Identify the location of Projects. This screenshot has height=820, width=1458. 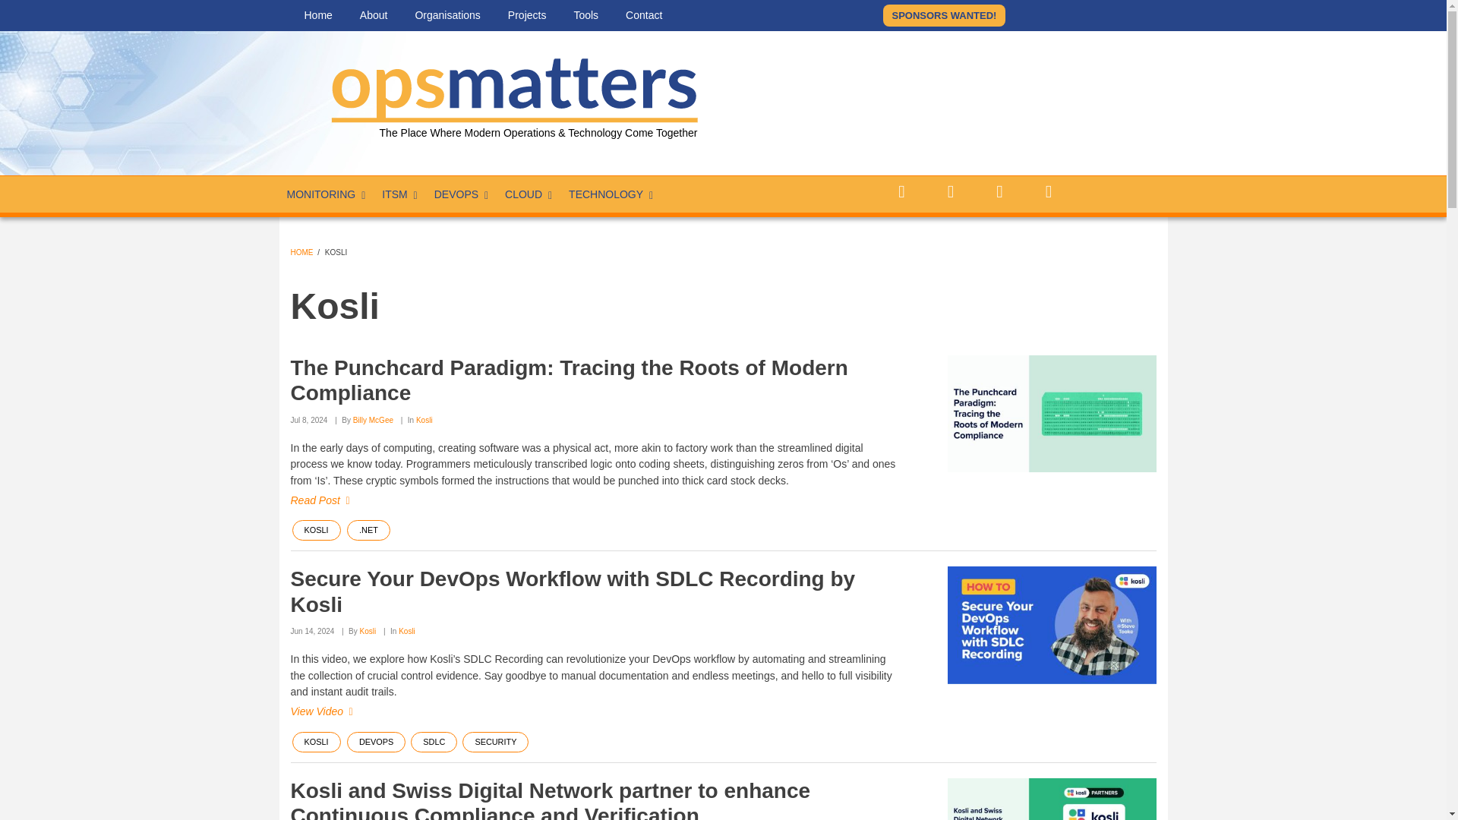
(527, 15).